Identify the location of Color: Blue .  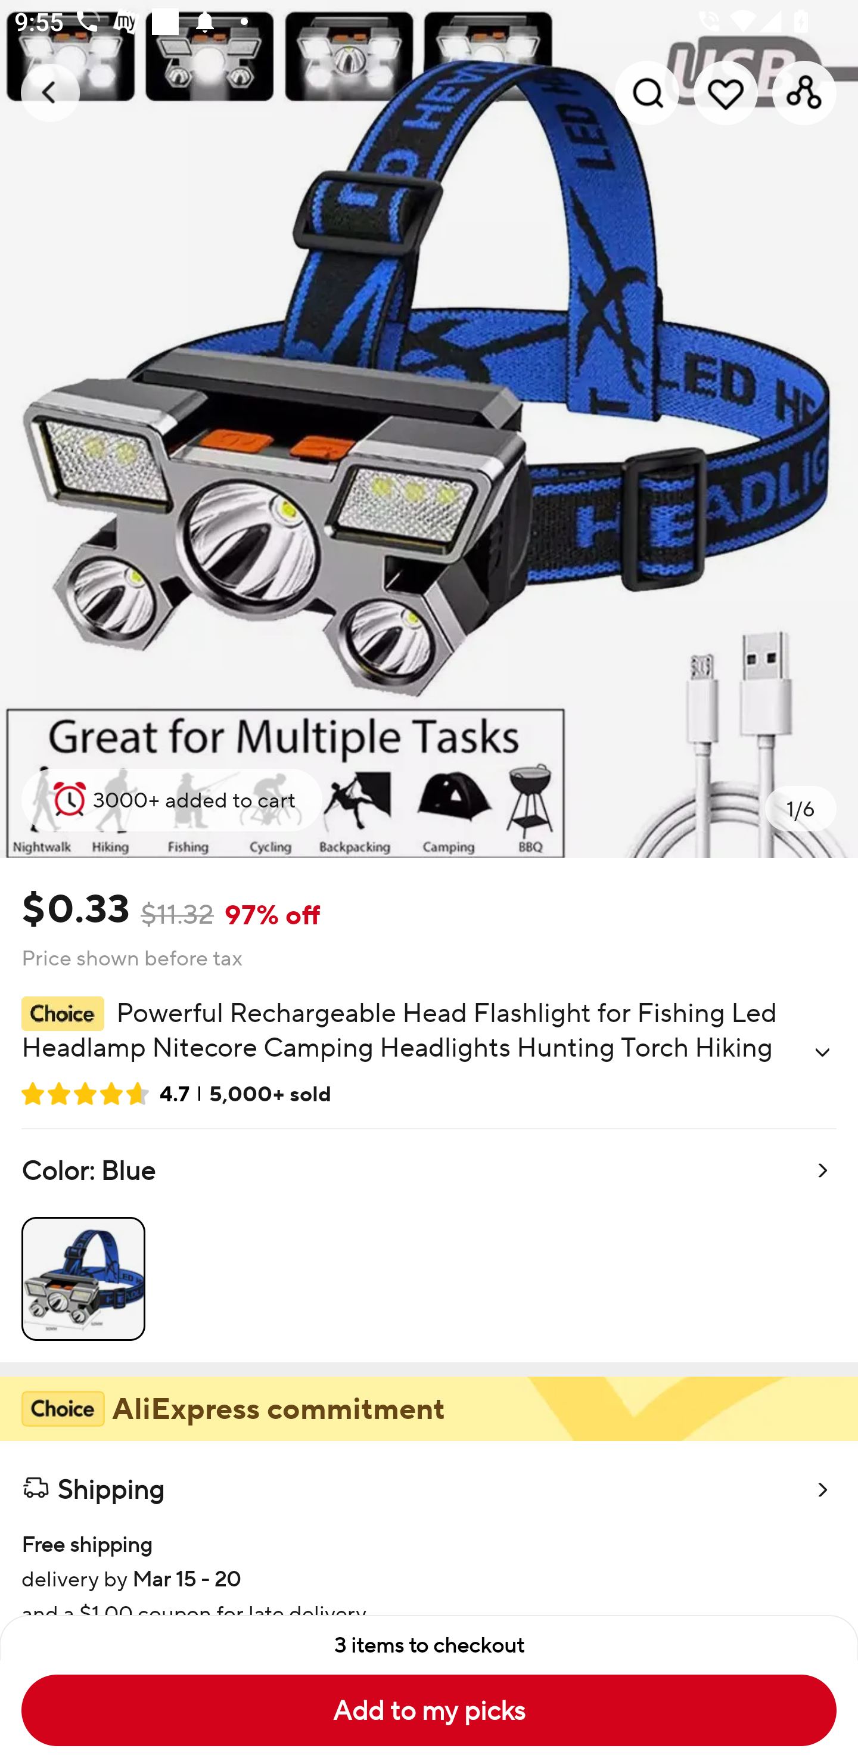
(429, 1246).